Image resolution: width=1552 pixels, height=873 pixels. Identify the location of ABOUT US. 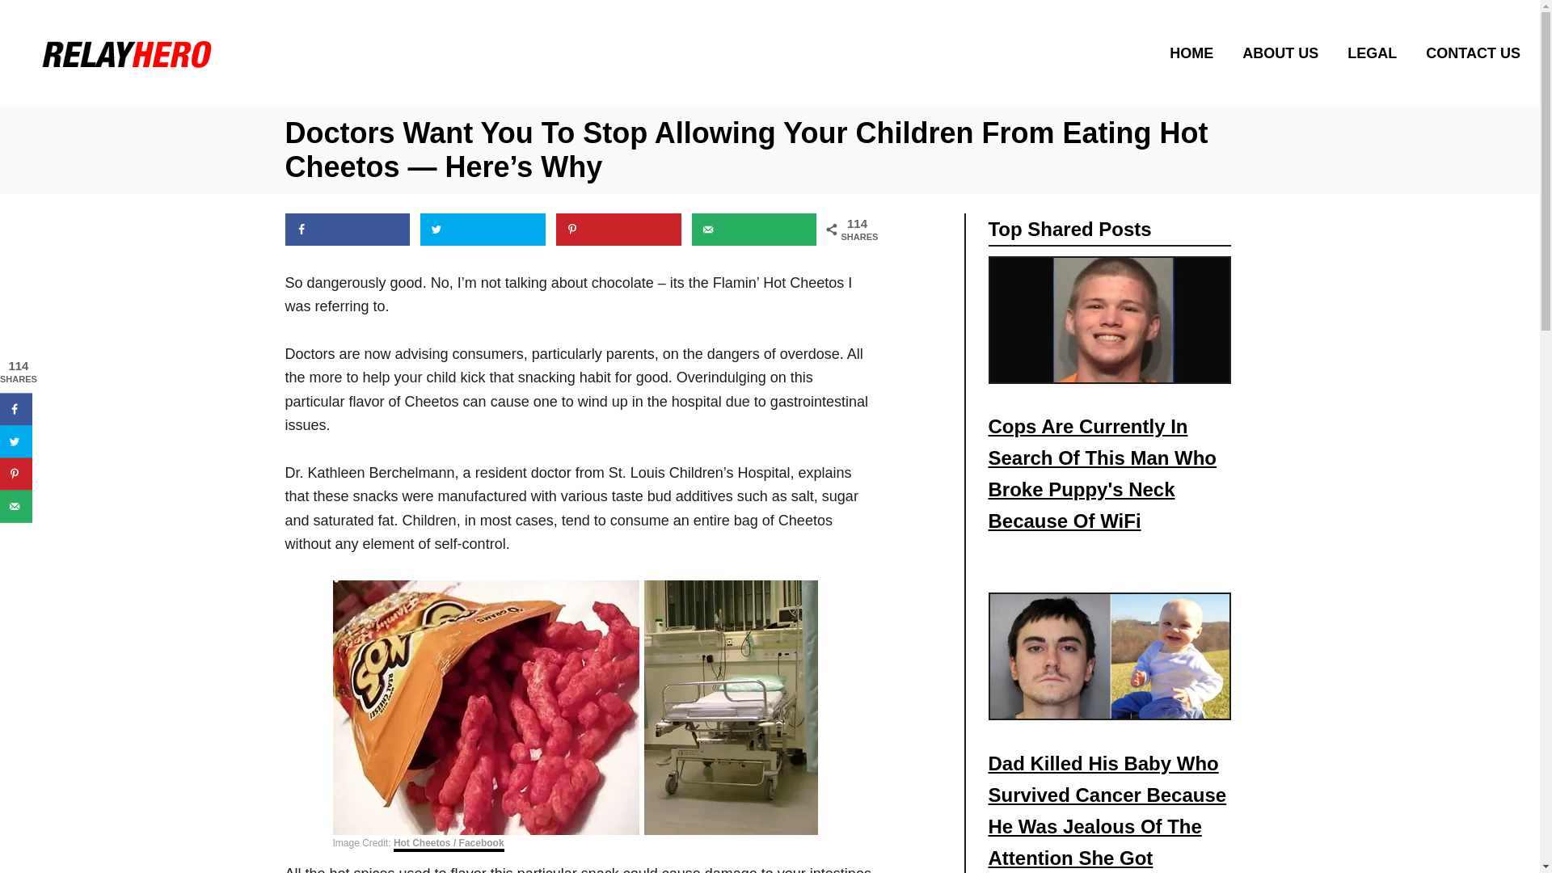
(1285, 52).